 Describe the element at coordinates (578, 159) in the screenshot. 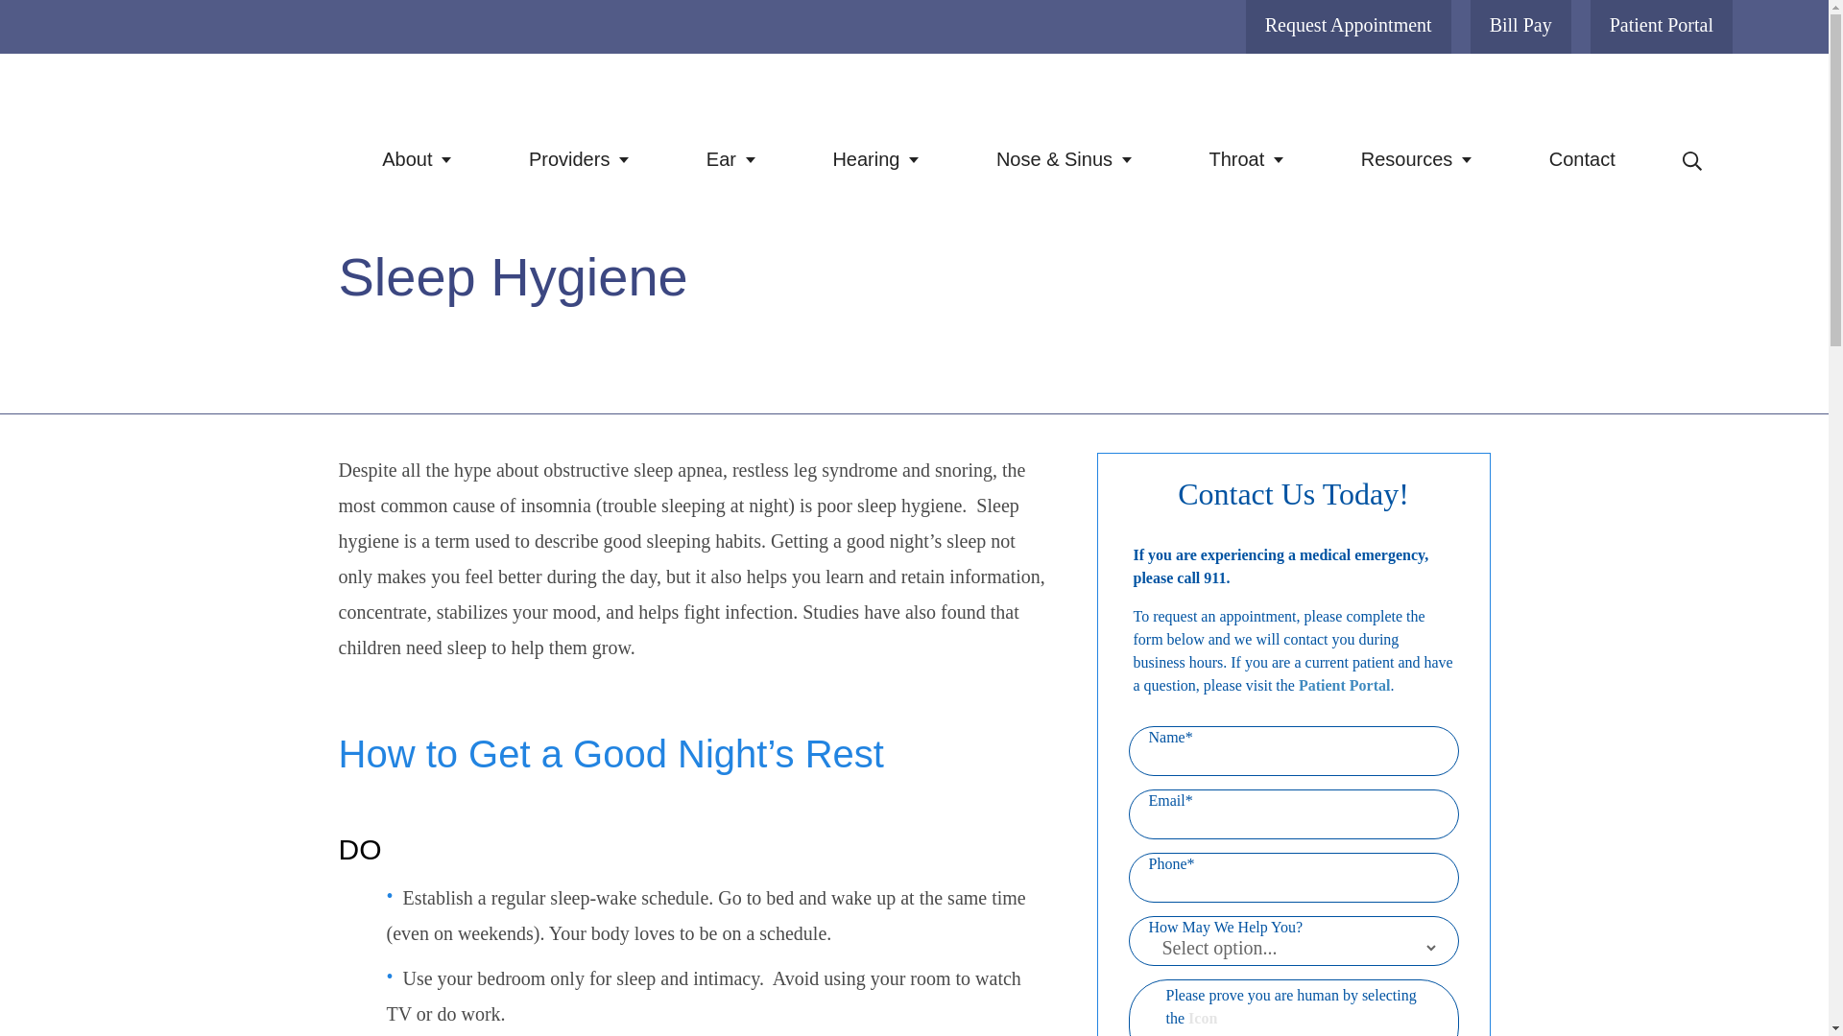

I see `Providers` at that location.